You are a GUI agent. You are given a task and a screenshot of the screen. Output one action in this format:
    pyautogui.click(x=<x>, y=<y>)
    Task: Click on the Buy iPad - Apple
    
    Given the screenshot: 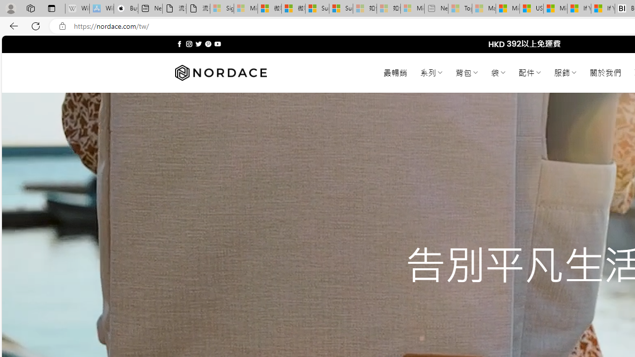 What is the action you would take?
    pyautogui.click(x=126, y=9)
    